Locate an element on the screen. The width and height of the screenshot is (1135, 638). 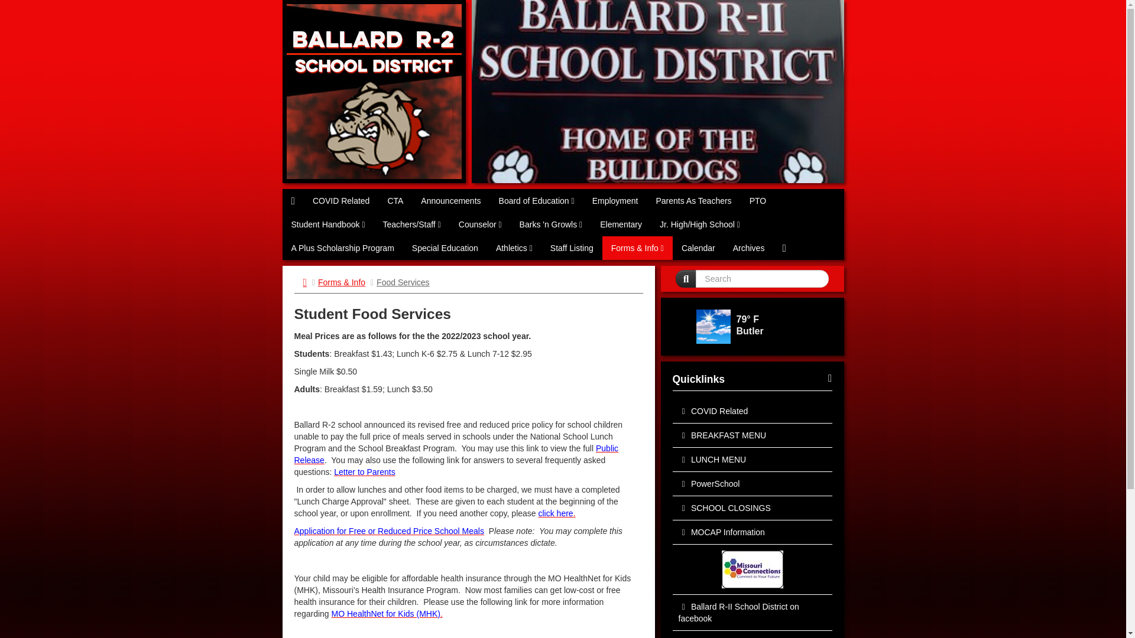
Parents As Teachers is located at coordinates (693, 200).